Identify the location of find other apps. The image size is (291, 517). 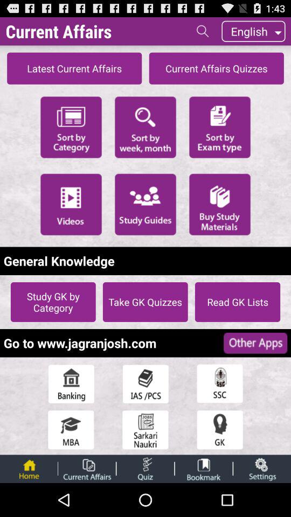
(255, 343).